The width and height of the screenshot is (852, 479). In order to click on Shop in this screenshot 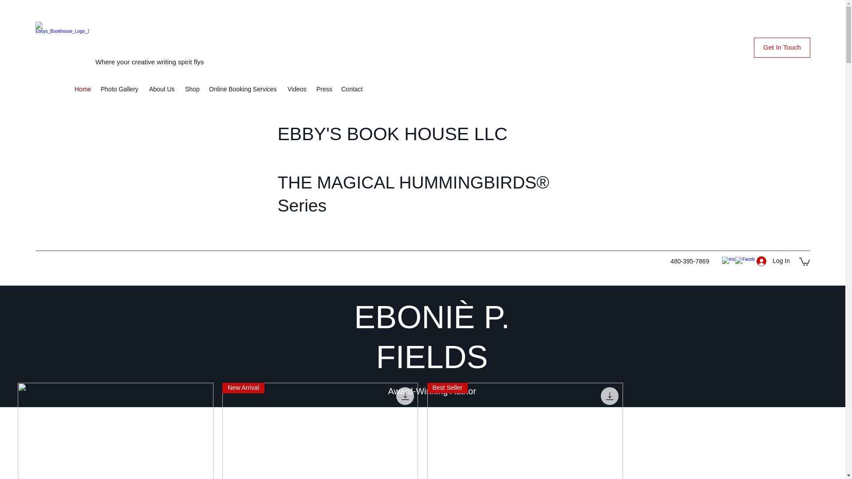, I will do `click(193, 89)`.